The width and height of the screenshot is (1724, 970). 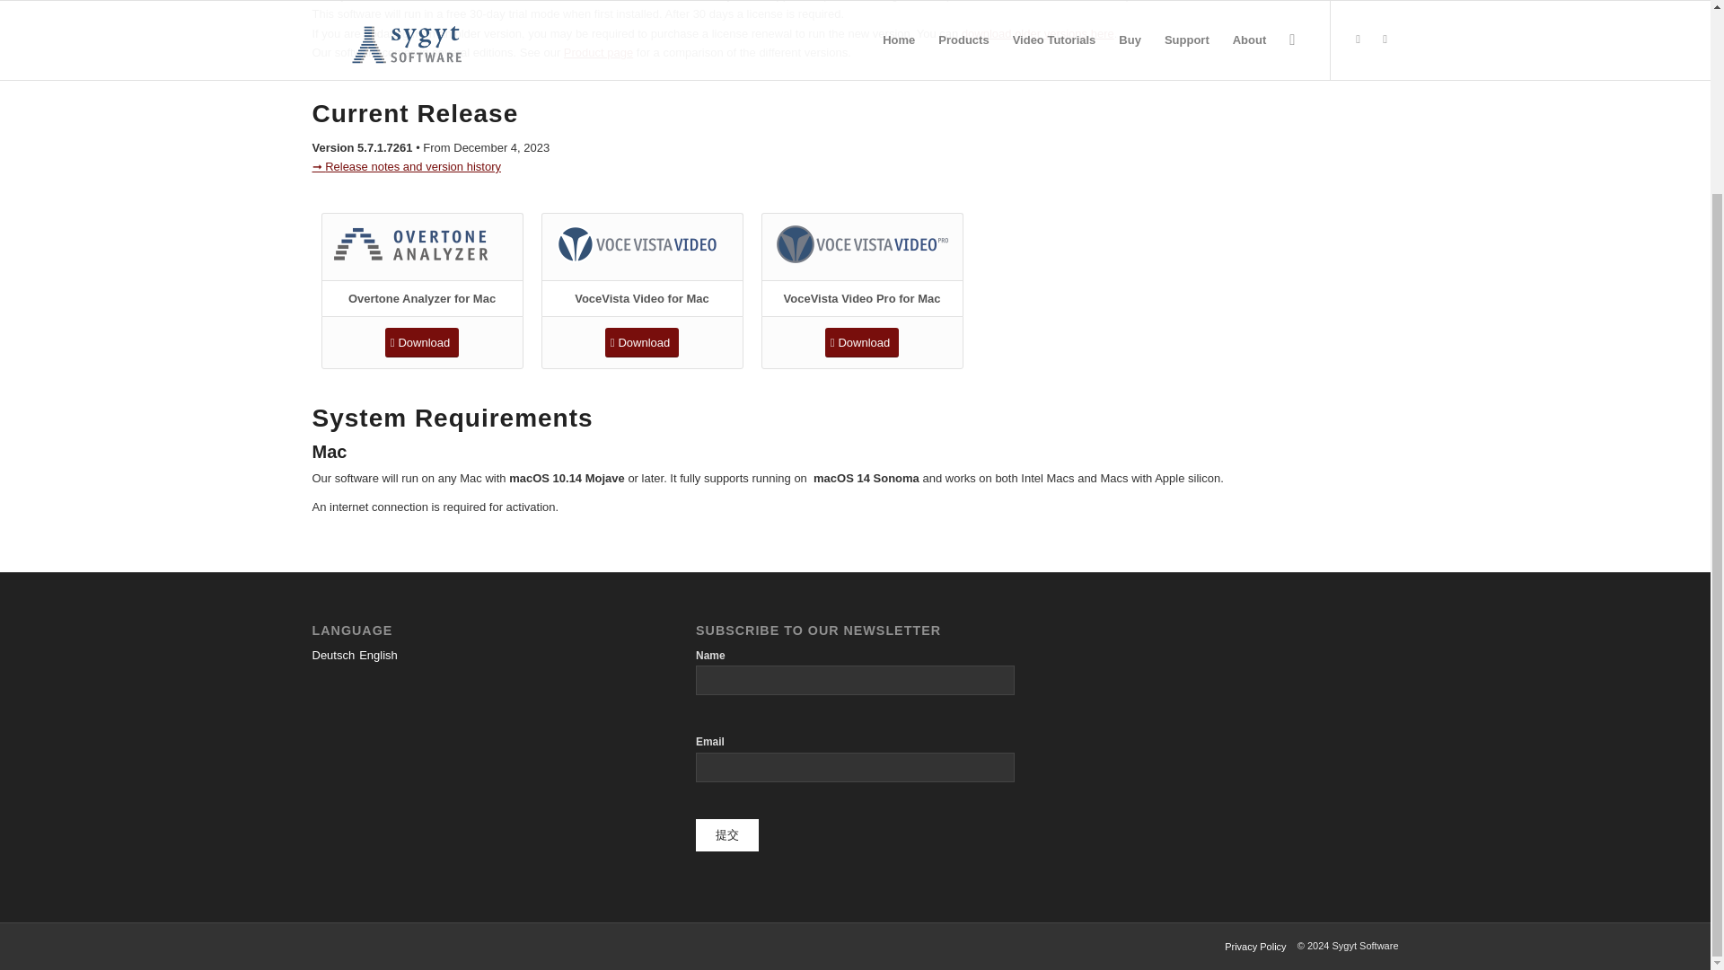 What do you see at coordinates (378, 655) in the screenshot?
I see `English` at bounding box center [378, 655].